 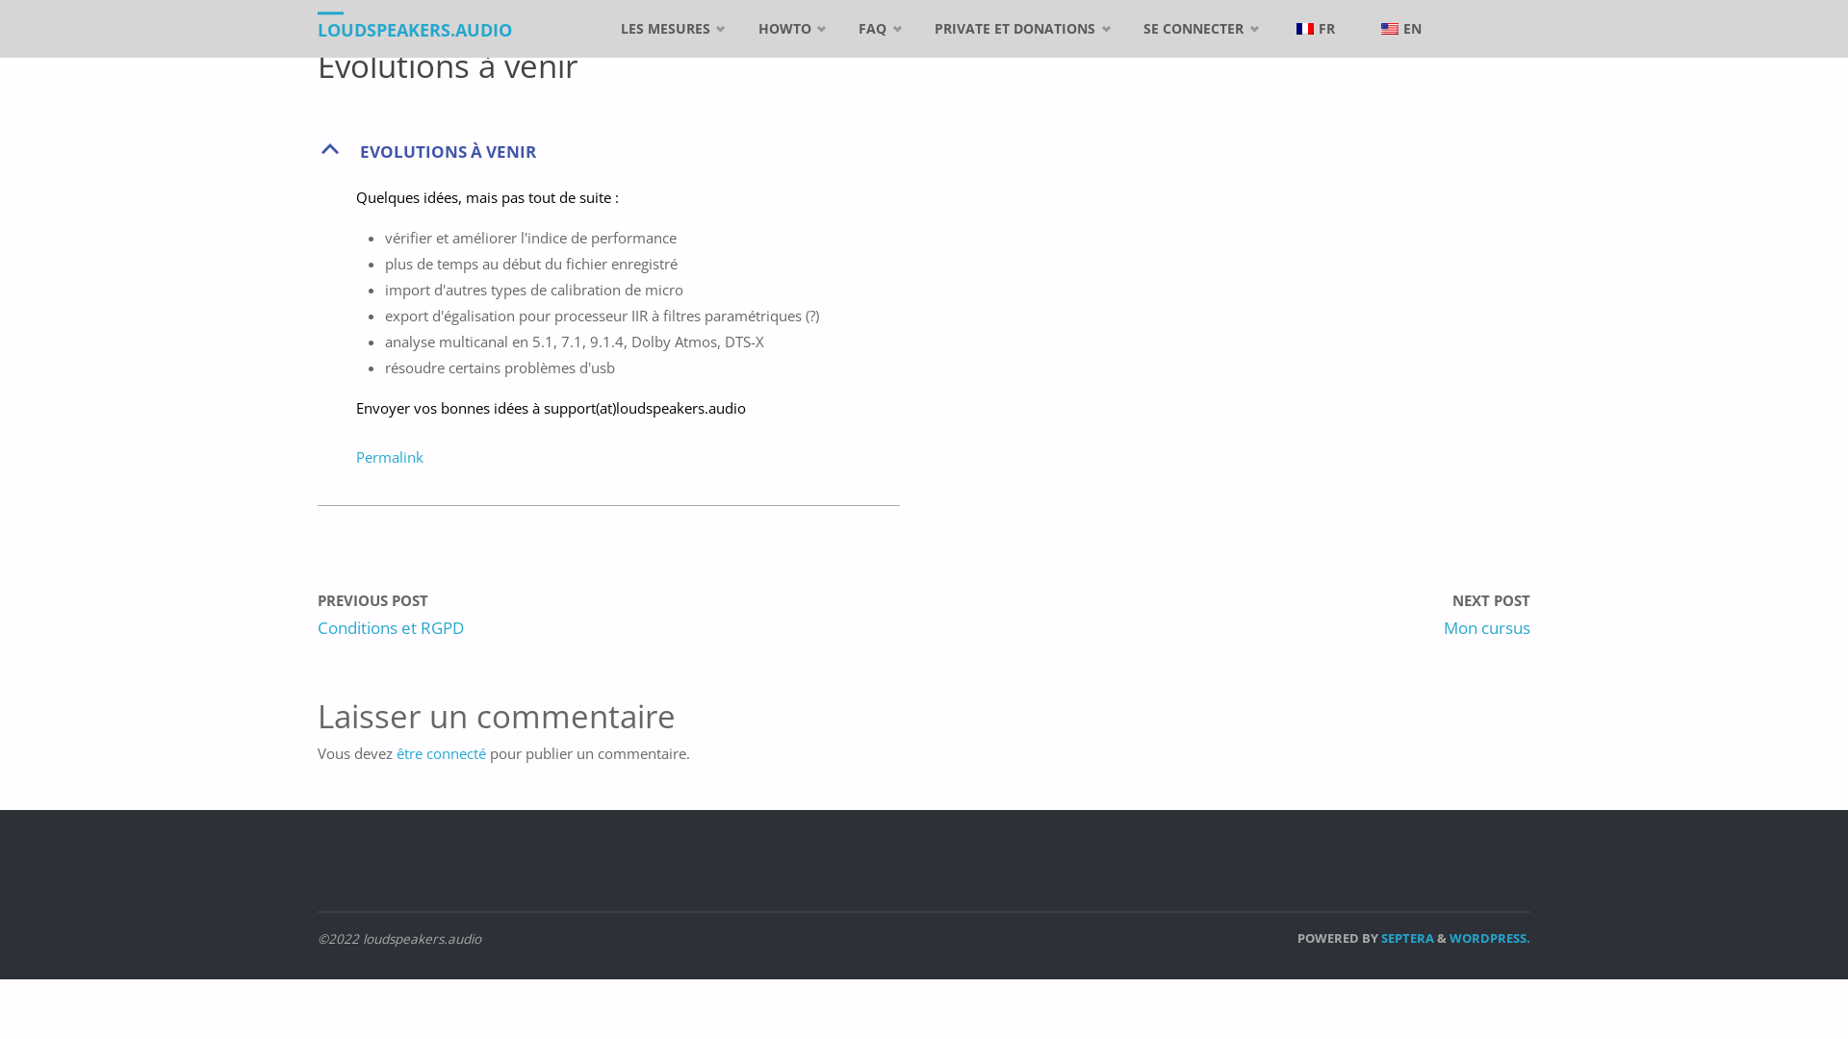 What do you see at coordinates (415, 29) in the screenshot?
I see `LOUDSPEAKERS.AUDIO` at bounding box center [415, 29].